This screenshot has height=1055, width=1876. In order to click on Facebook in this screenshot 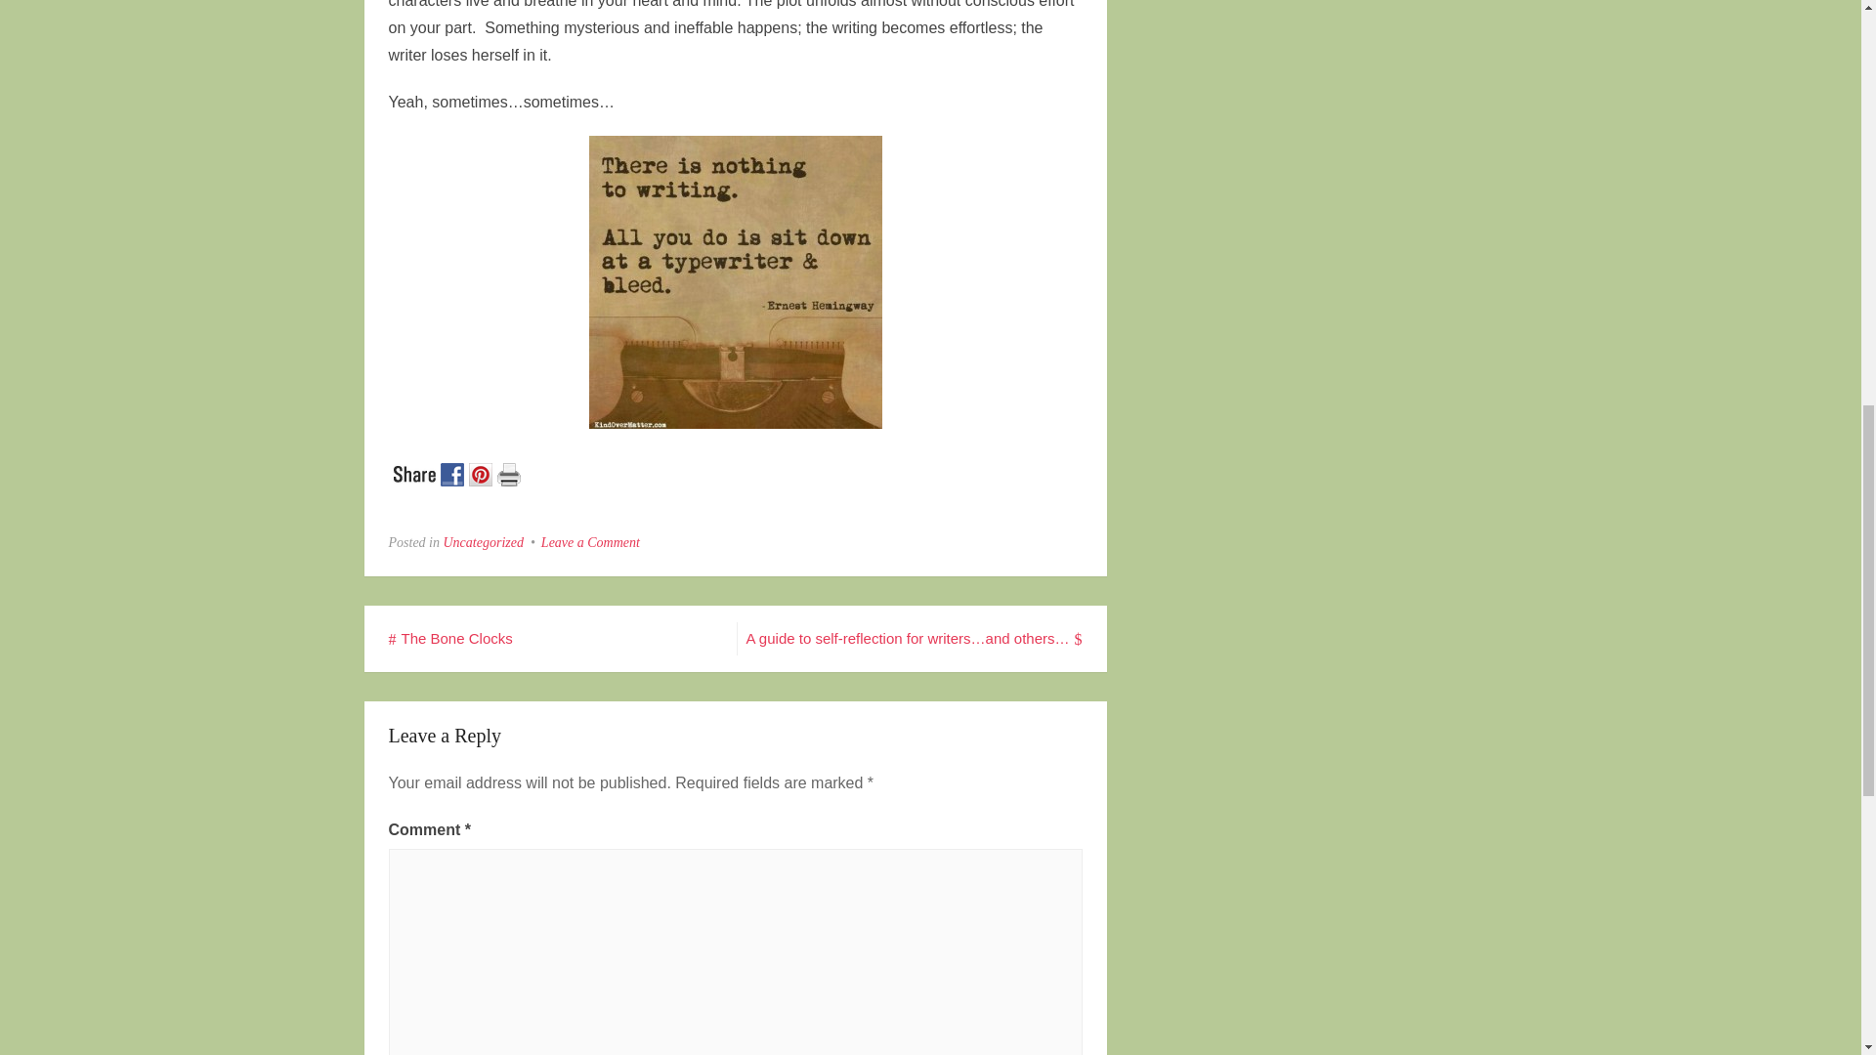, I will do `click(453, 471)`.